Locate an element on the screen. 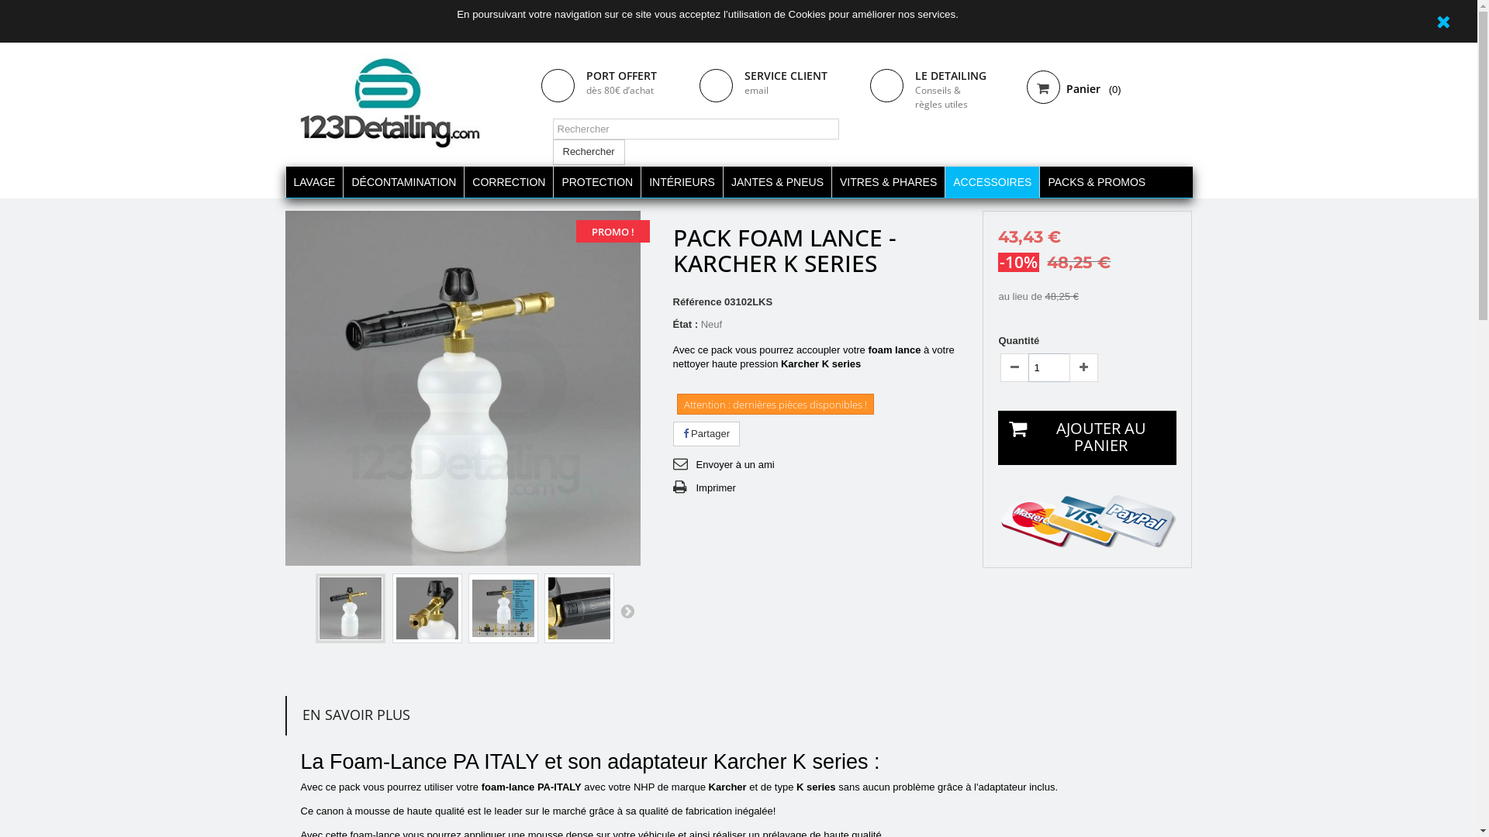 The height and width of the screenshot is (837, 1489). Rechercher is located at coordinates (588, 152).